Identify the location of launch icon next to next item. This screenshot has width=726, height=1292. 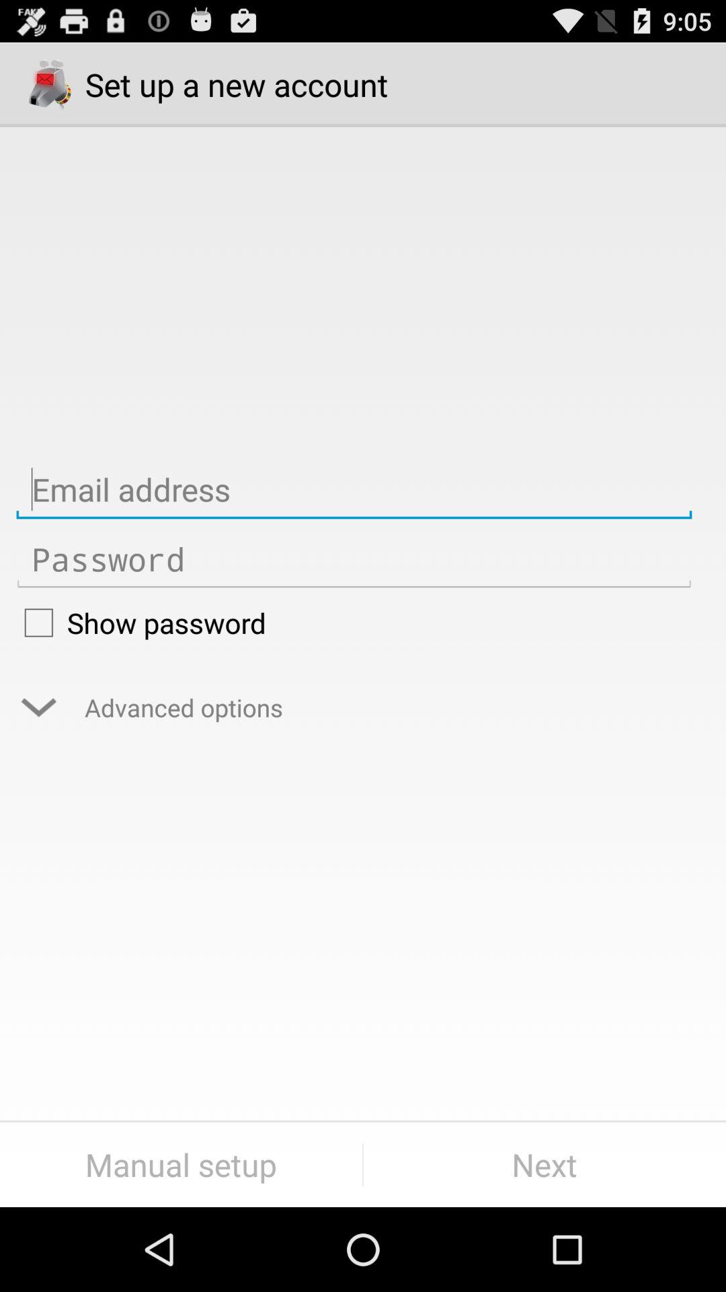
(182, 1164).